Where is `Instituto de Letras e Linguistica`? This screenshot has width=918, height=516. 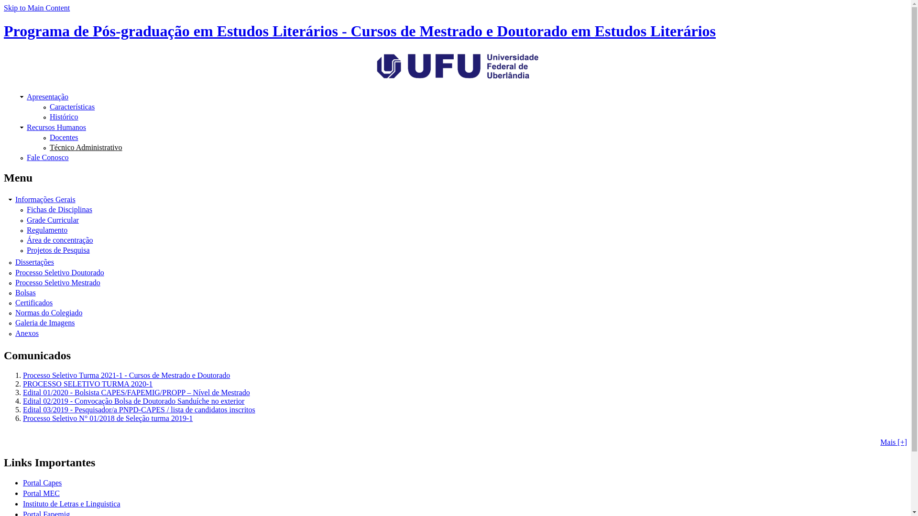
Instituto de Letras e Linguistica is located at coordinates (72, 504).